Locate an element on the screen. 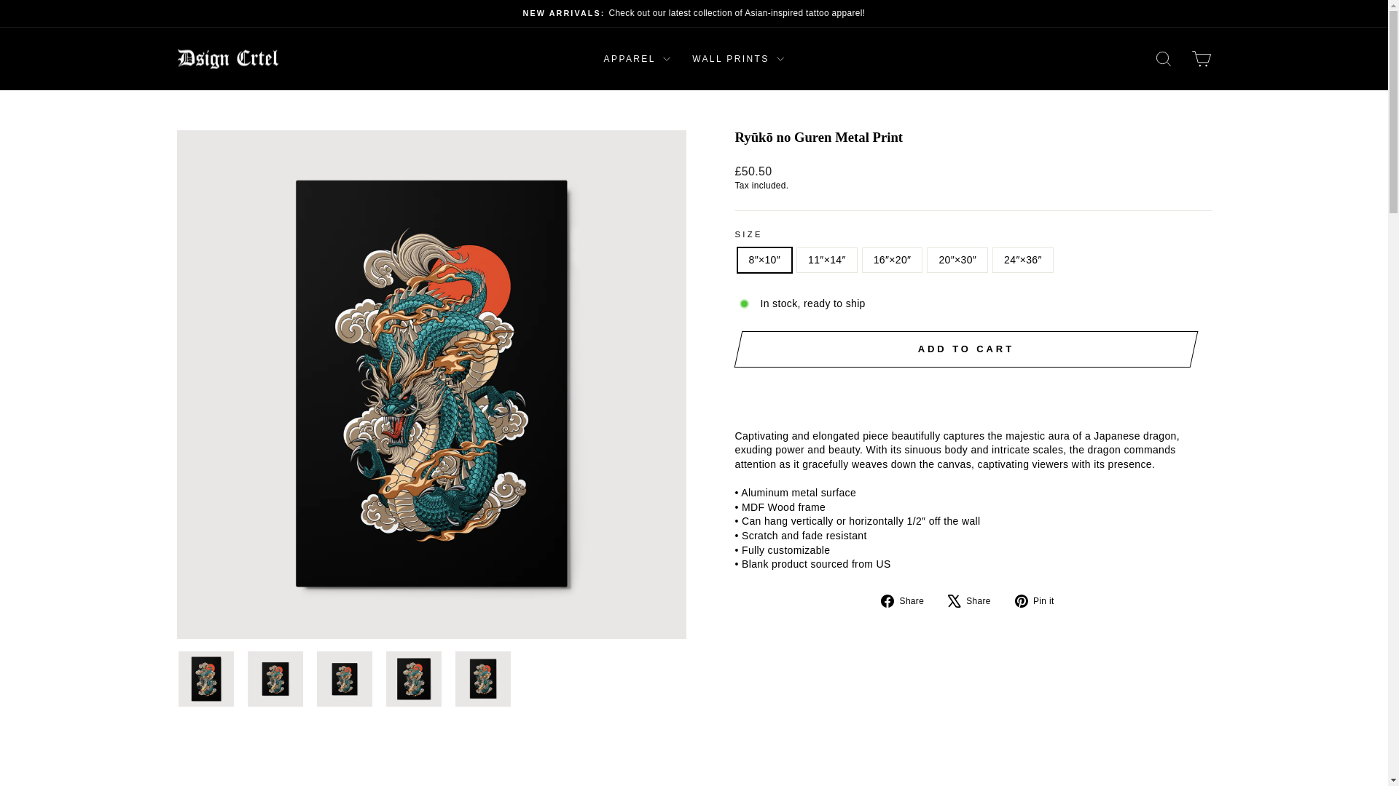 This screenshot has height=786, width=1399. Pin on Pinterest is located at coordinates (1040, 601).